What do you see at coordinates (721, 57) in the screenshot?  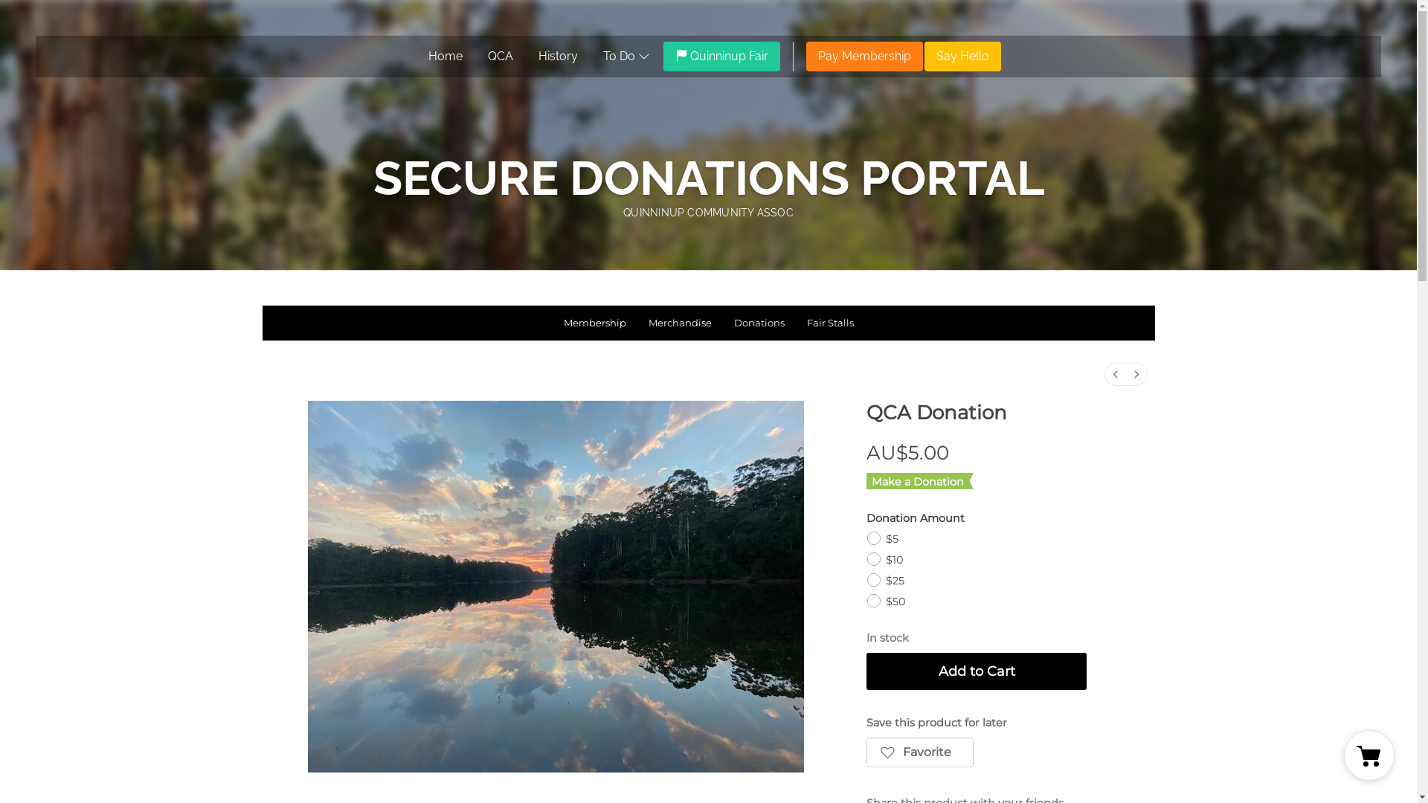 I see `Quinninup Fair` at bounding box center [721, 57].